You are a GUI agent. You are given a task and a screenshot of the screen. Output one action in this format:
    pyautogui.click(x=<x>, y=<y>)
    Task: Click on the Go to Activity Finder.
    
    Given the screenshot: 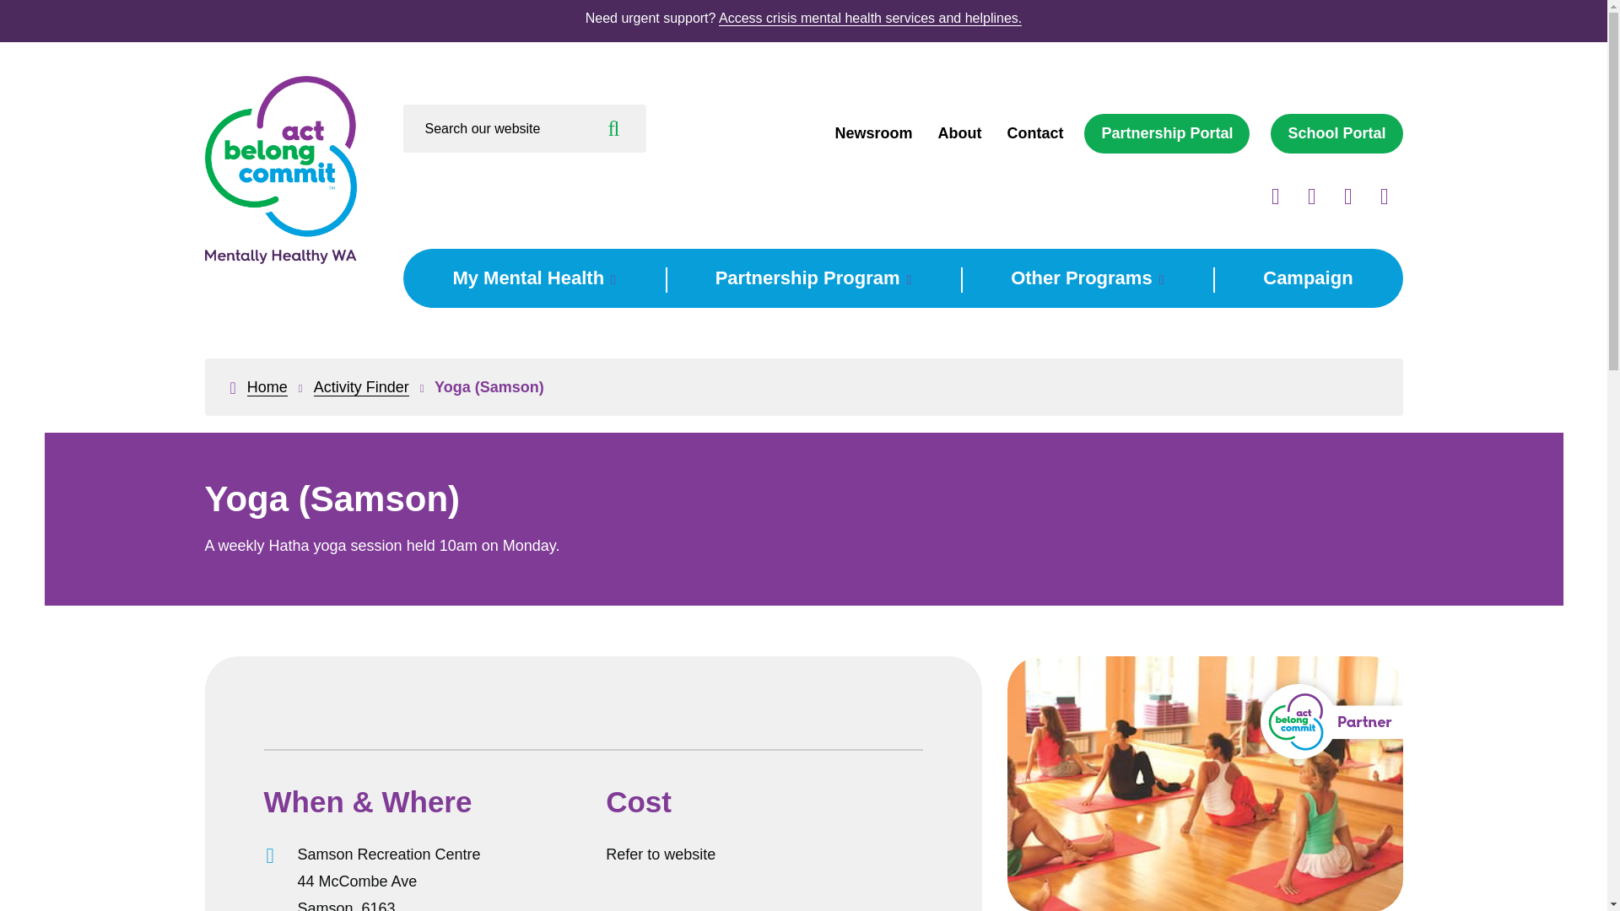 What is the action you would take?
    pyautogui.click(x=361, y=387)
    